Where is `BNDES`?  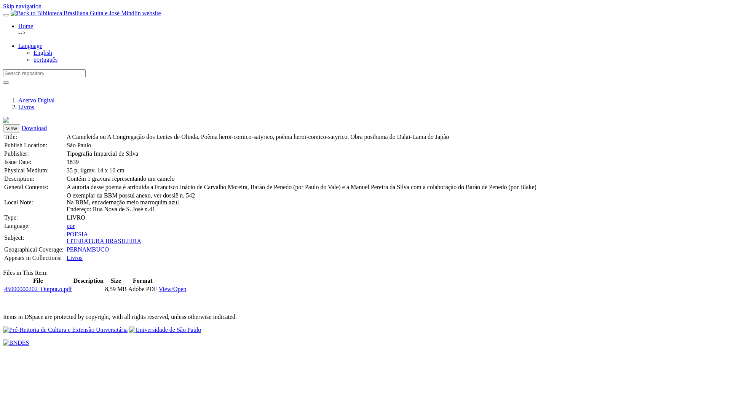 BNDES is located at coordinates (16, 343).